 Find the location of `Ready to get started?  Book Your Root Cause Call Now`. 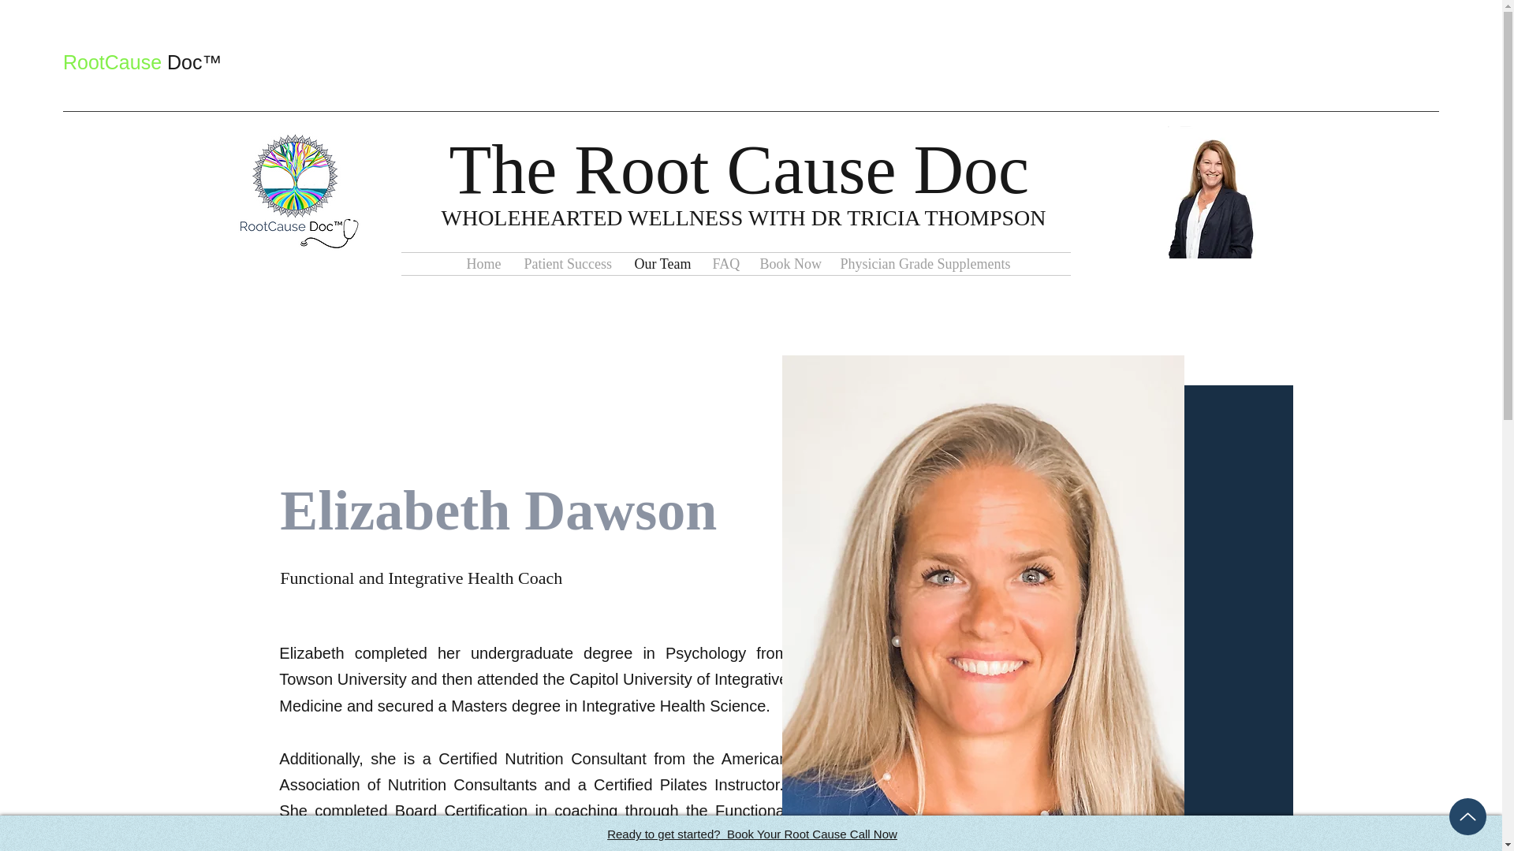

Ready to get started?  Book Your Root Cause Call Now is located at coordinates (752, 834).